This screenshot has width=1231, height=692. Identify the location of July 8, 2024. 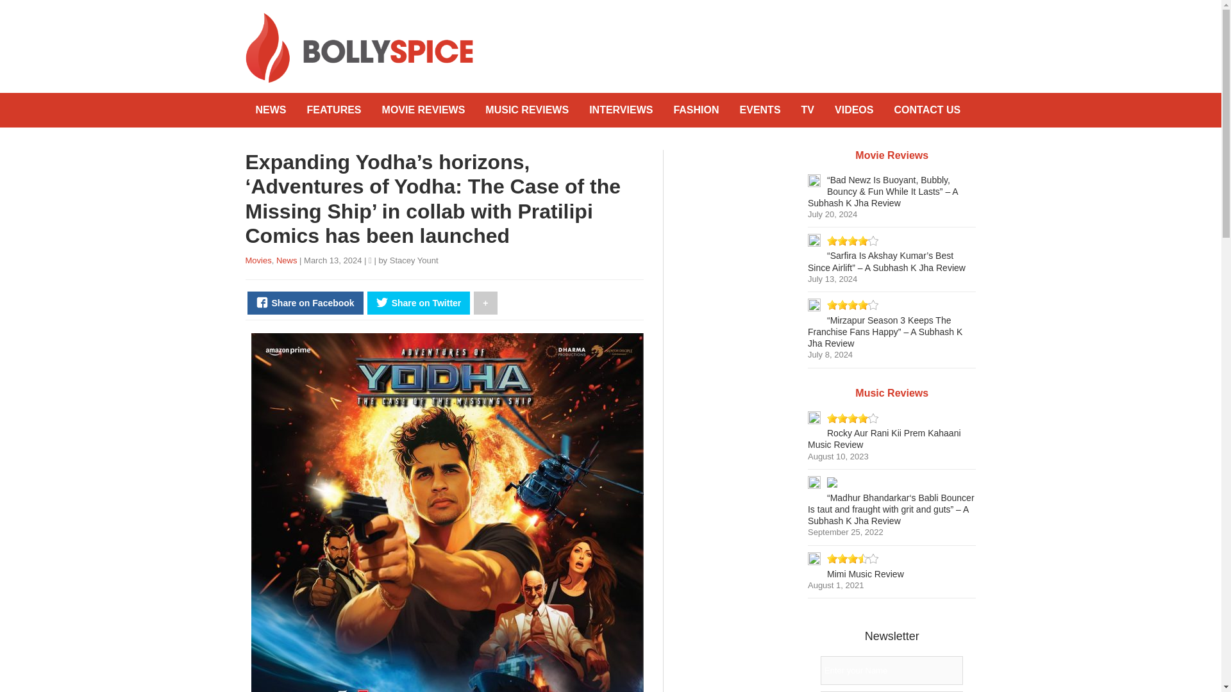
(830, 354).